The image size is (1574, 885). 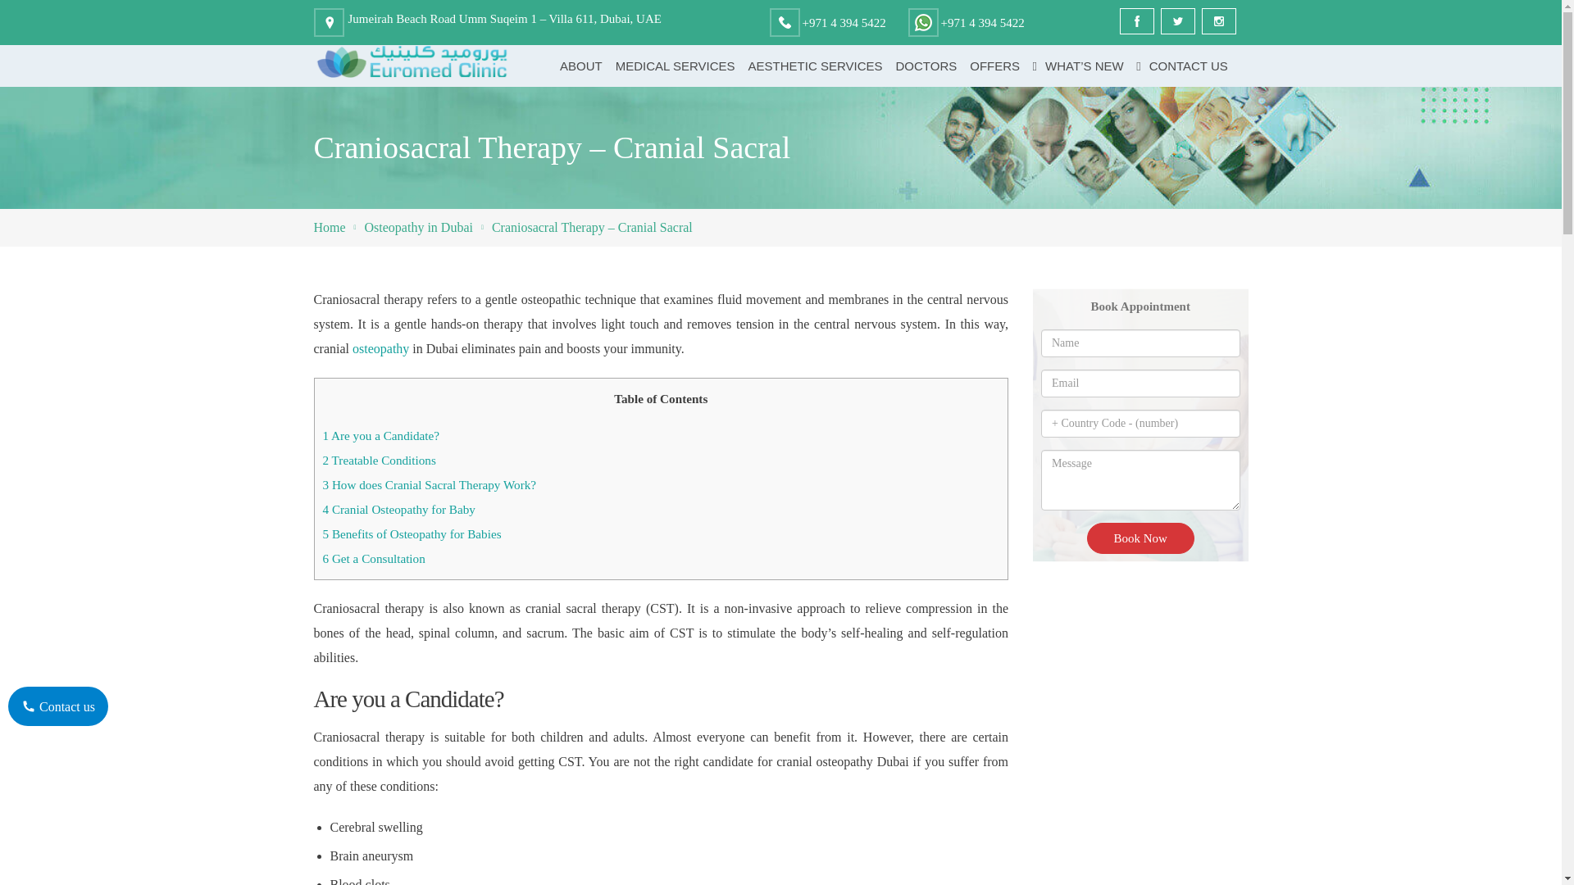 What do you see at coordinates (676, 66) in the screenshot?
I see `Medical Services in Dubai` at bounding box center [676, 66].